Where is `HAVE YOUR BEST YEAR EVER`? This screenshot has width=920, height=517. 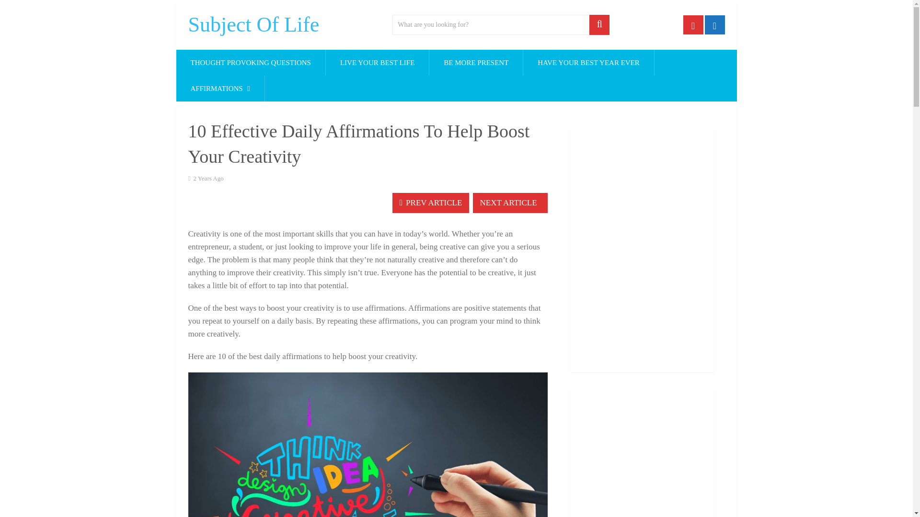 HAVE YOUR BEST YEAR EVER is located at coordinates (588, 62).